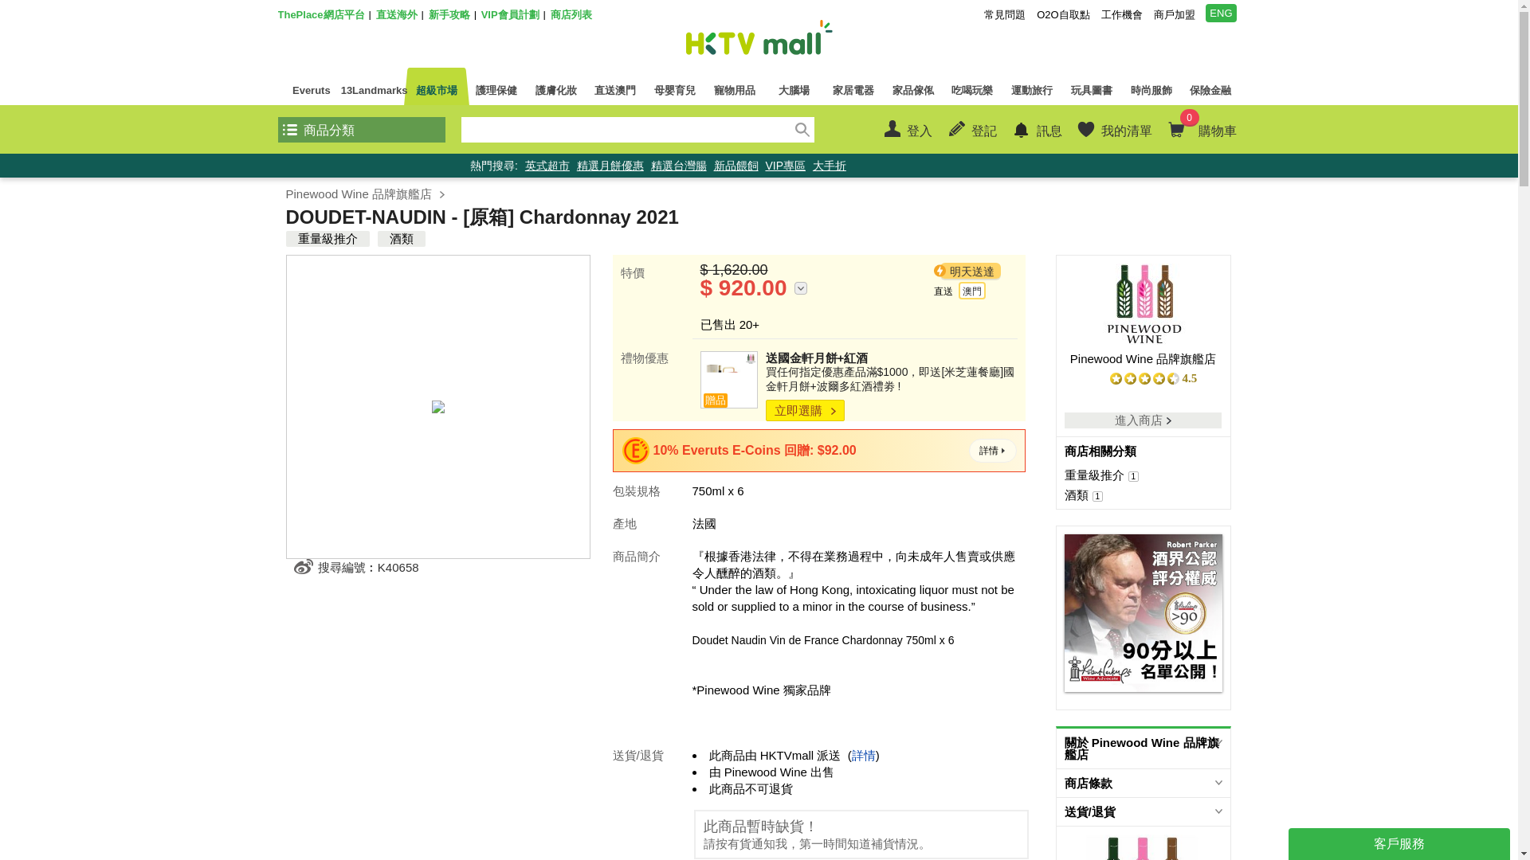  Describe the element at coordinates (1221, 13) in the screenshot. I see `ENG` at that location.